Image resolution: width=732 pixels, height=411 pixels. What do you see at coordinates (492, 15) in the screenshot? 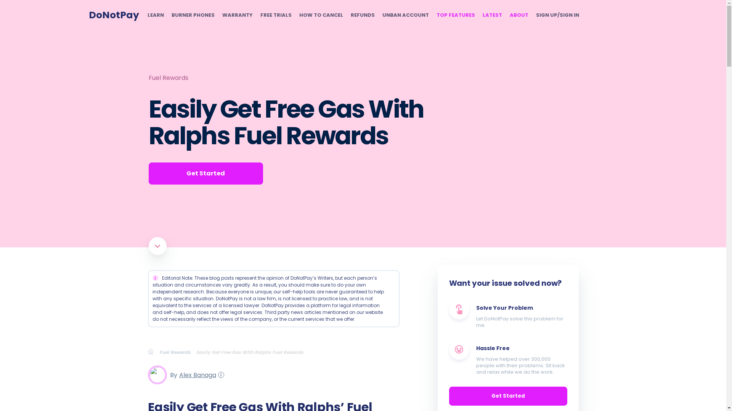
I see `LATEST` at bounding box center [492, 15].